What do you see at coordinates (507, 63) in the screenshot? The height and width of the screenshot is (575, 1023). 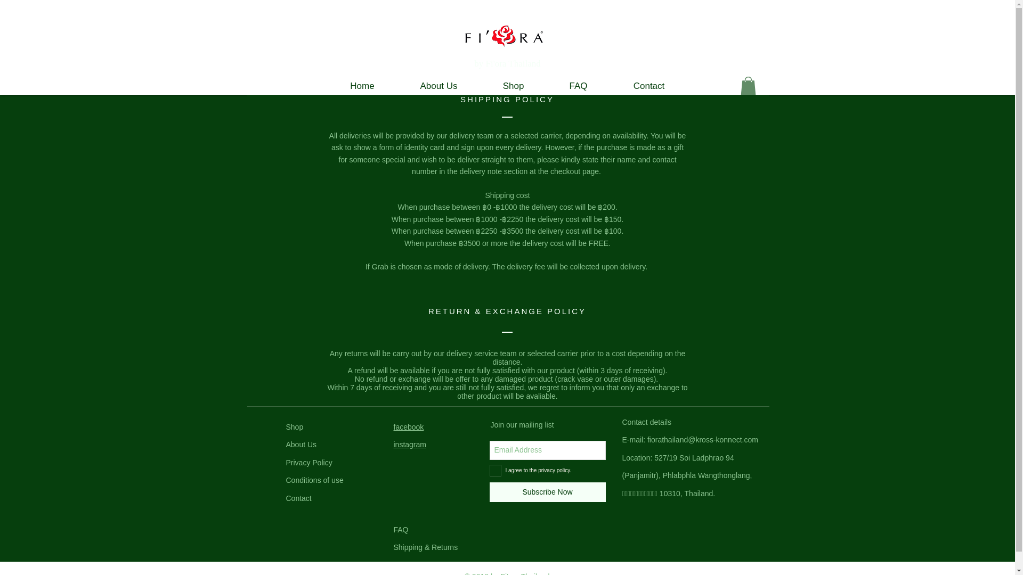 I see `by Fi'ora Thailand` at bounding box center [507, 63].